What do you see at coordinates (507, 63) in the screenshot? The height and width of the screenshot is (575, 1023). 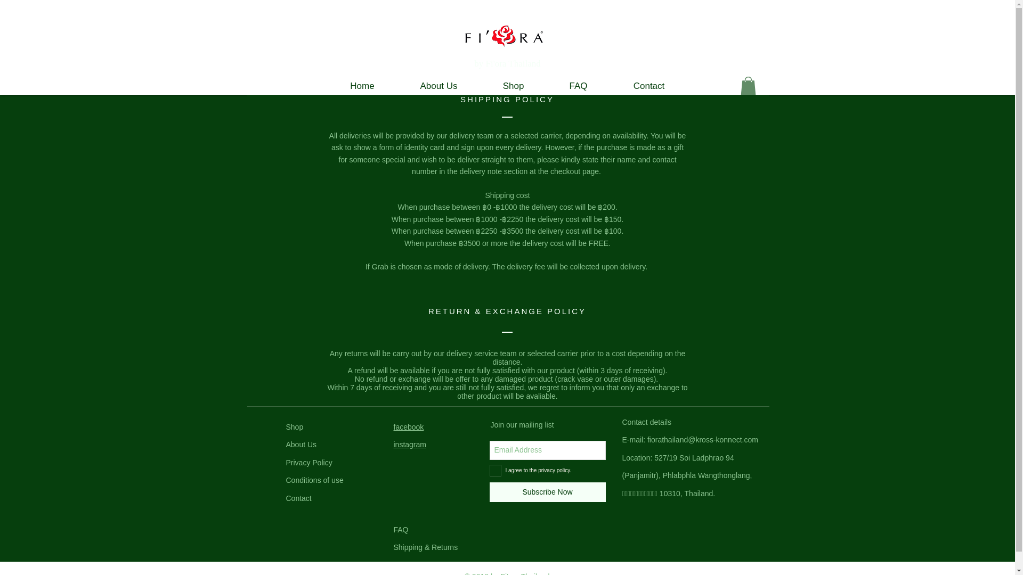 I see `by Fi'ora Thailand` at bounding box center [507, 63].